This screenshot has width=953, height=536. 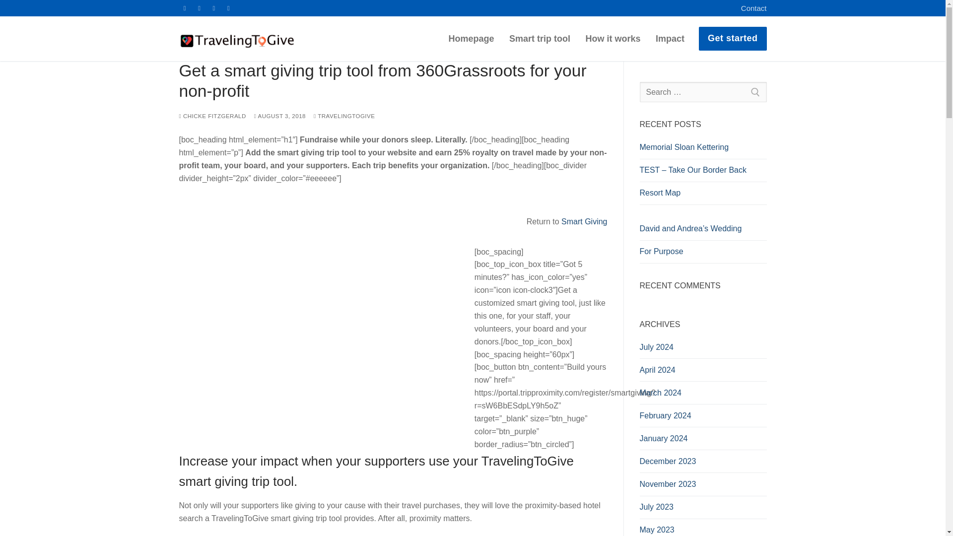 I want to click on May 2023, so click(x=703, y=530).